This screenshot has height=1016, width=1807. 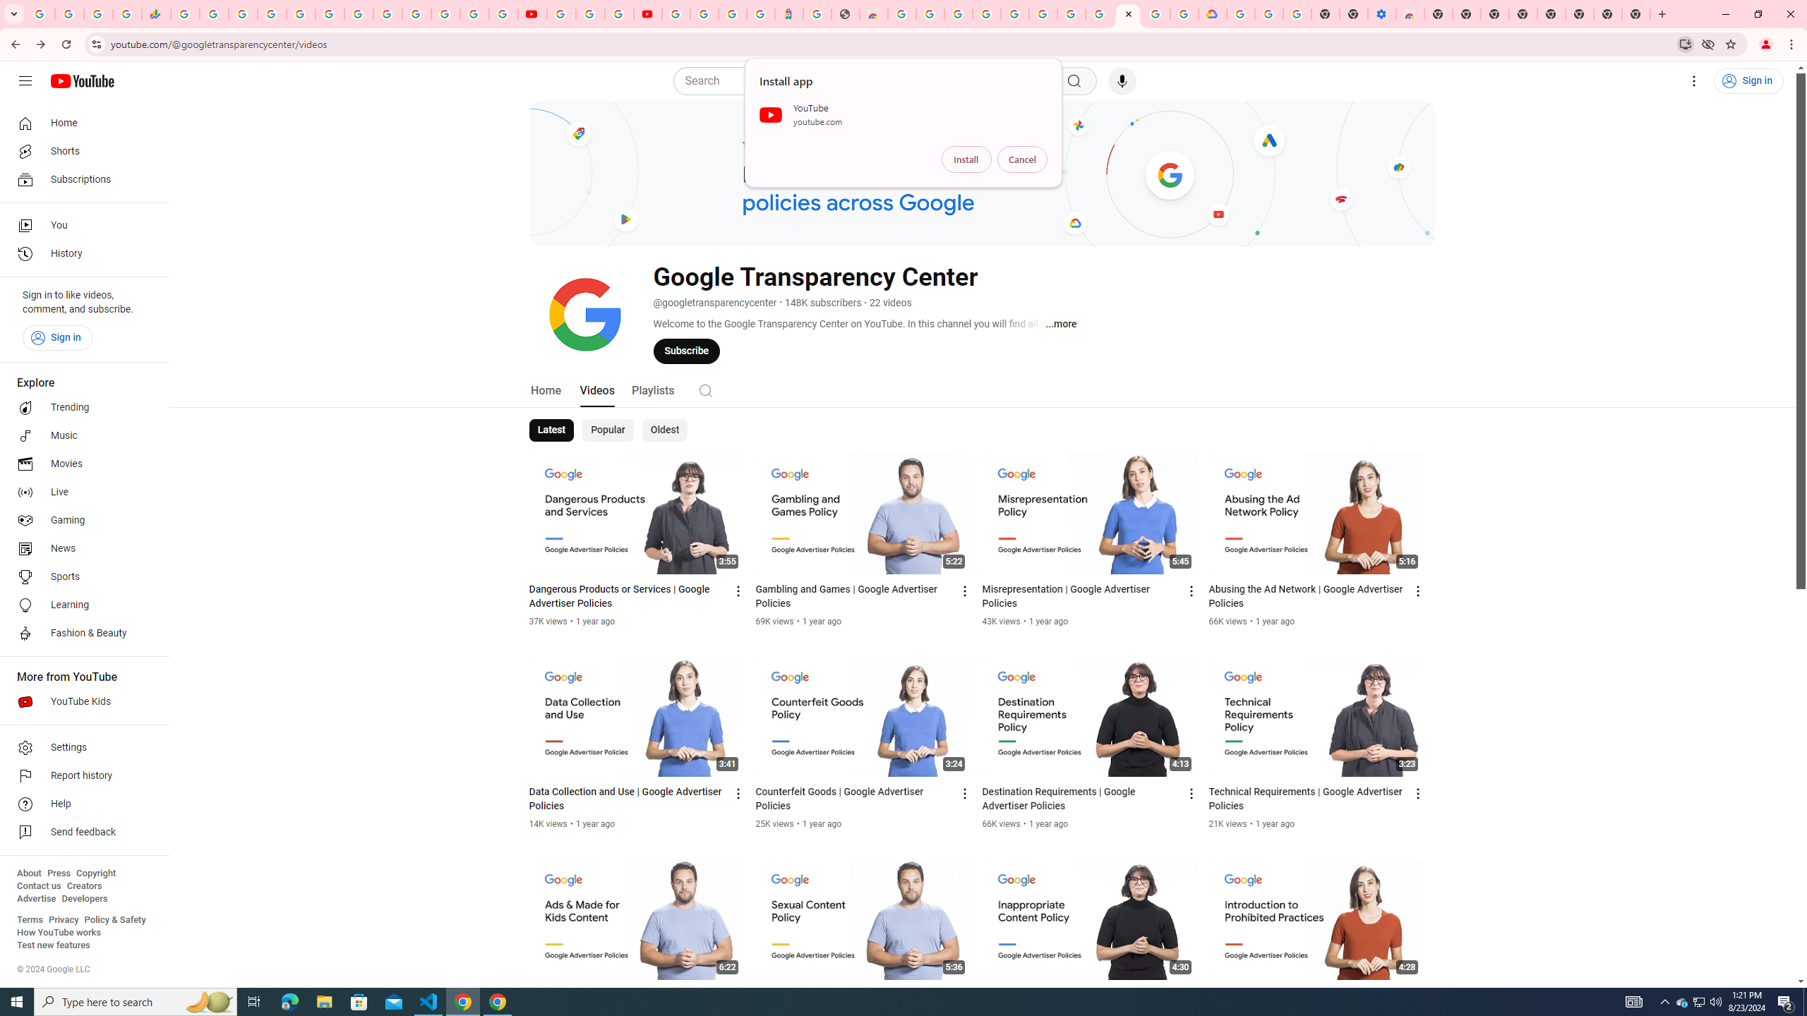 What do you see at coordinates (80, 123) in the screenshot?
I see `Home` at bounding box center [80, 123].